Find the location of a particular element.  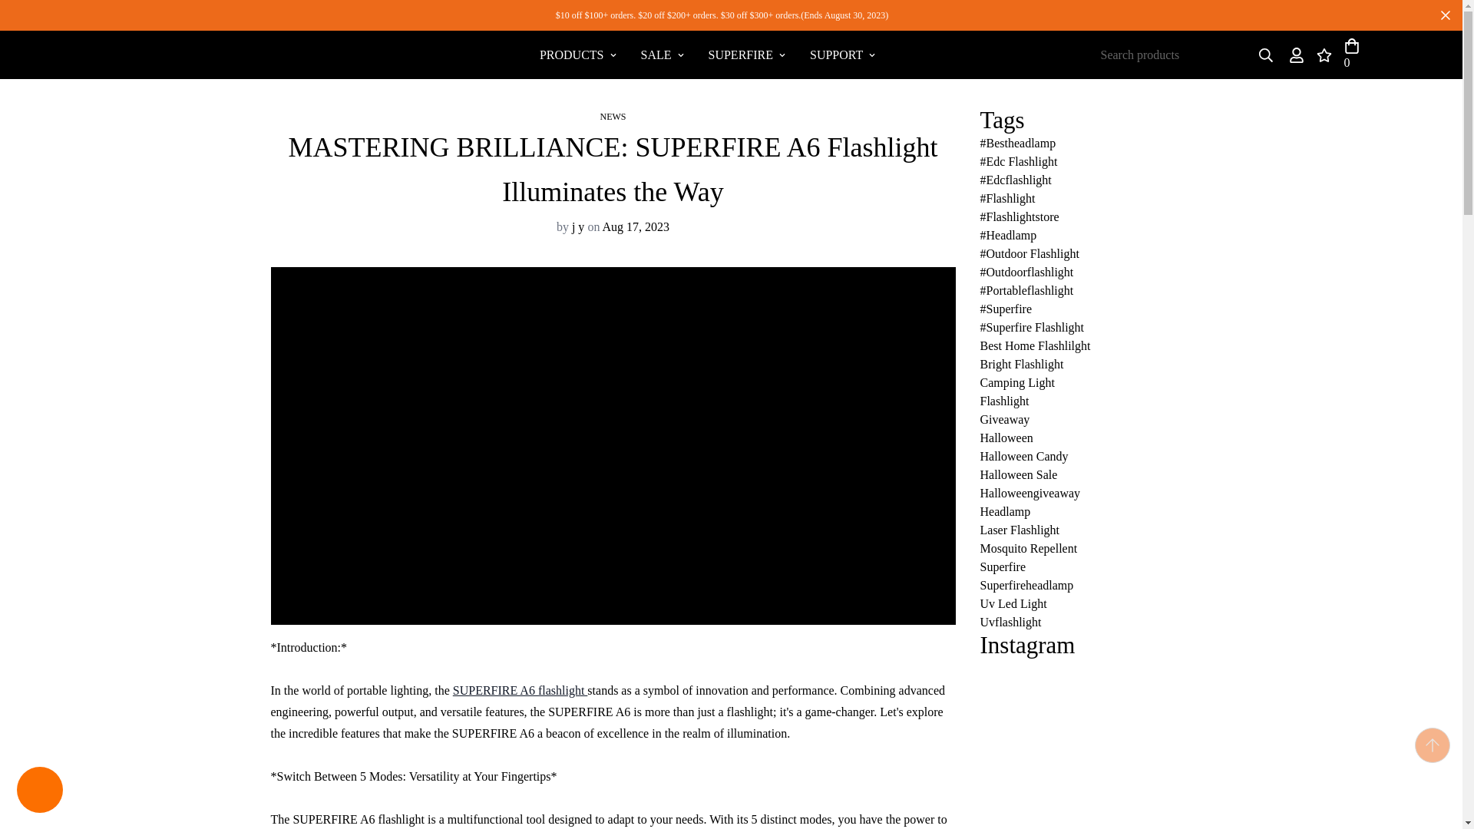

Show articles tagged bright flashlight is located at coordinates (1023, 456).